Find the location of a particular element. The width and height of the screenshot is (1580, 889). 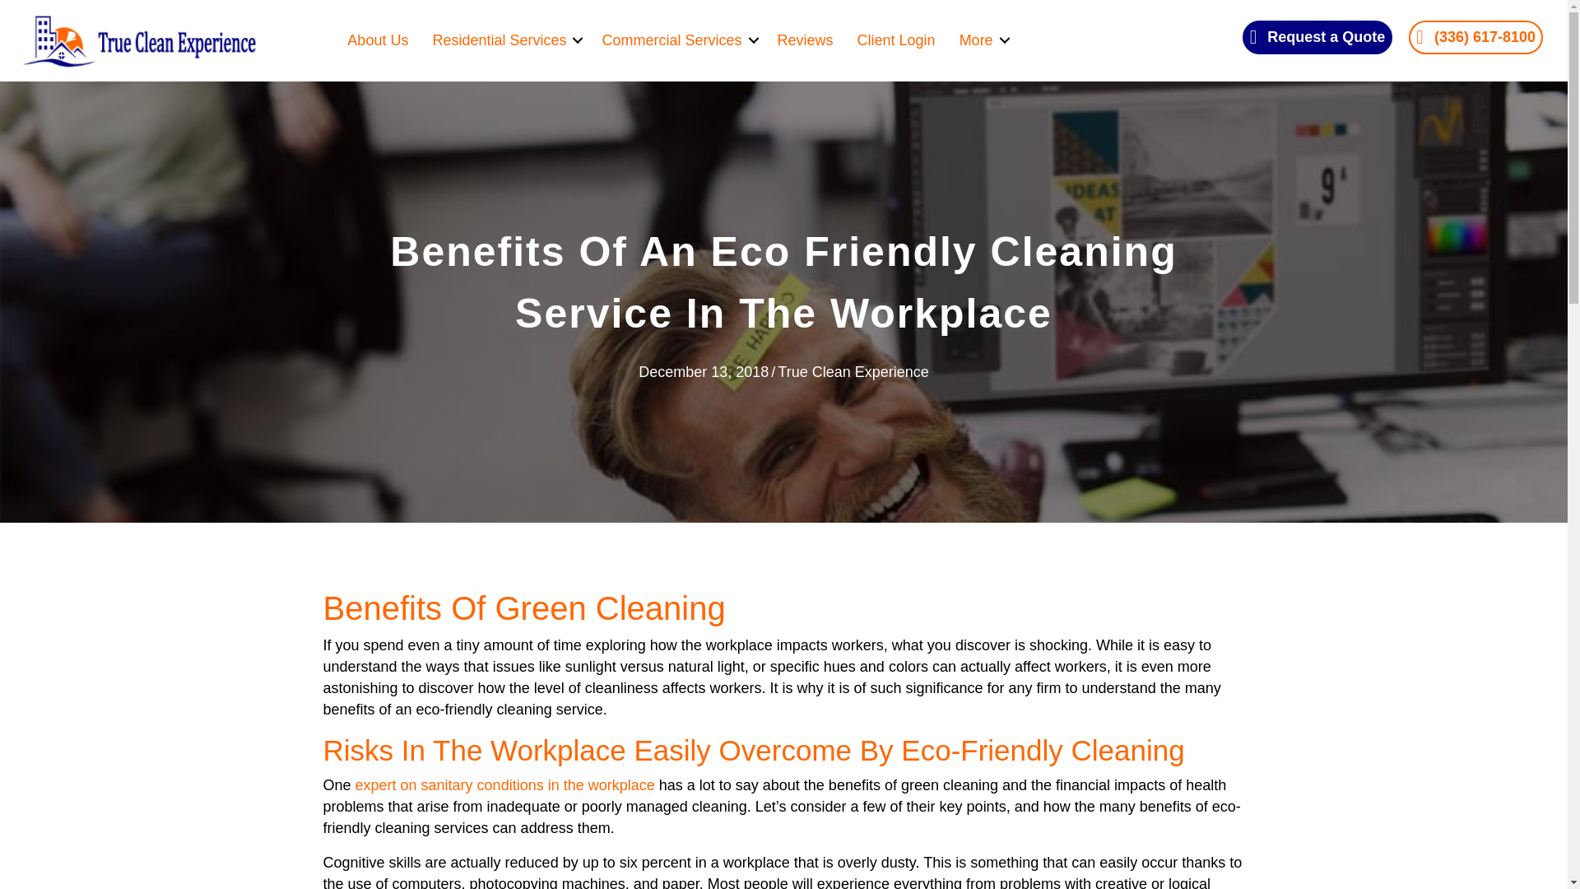

Request a Quote is located at coordinates (1317, 36).